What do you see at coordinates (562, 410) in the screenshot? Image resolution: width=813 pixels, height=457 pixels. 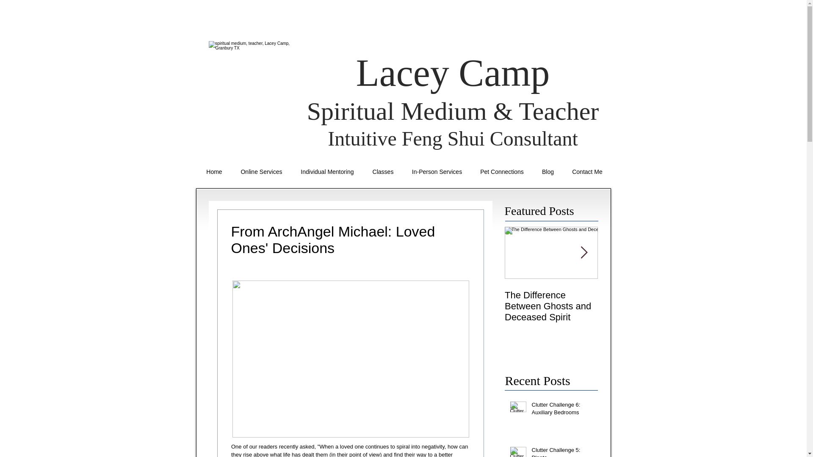 I see `Clutter Challenge 6: Auxiliary Bedrooms` at bounding box center [562, 410].